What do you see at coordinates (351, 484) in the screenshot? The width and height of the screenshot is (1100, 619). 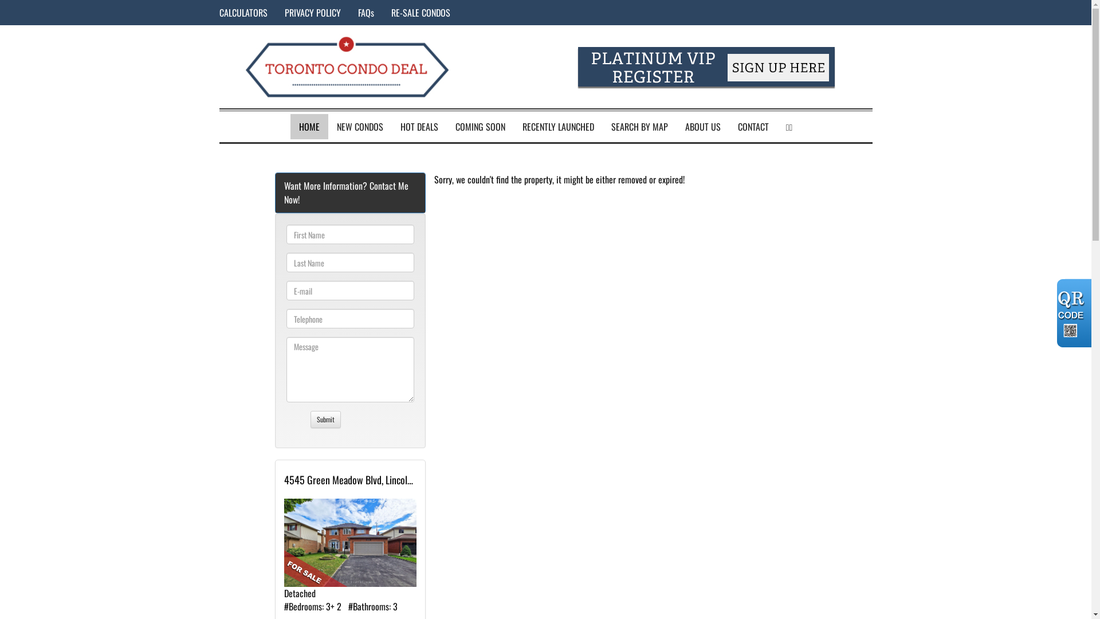 I see `4545 Green Meadow Blvd, Lincoln, Ontario` at bounding box center [351, 484].